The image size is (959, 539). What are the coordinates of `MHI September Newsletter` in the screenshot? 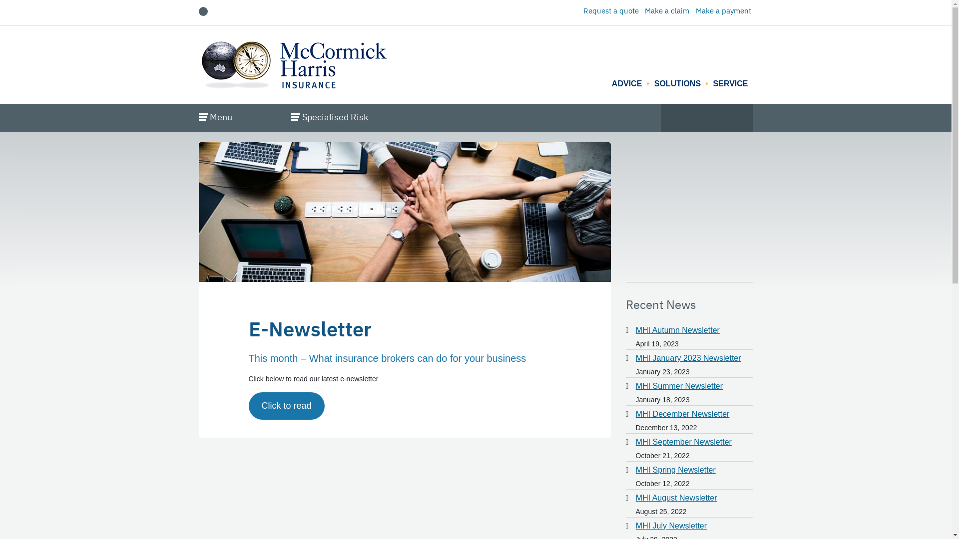 It's located at (684, 442).